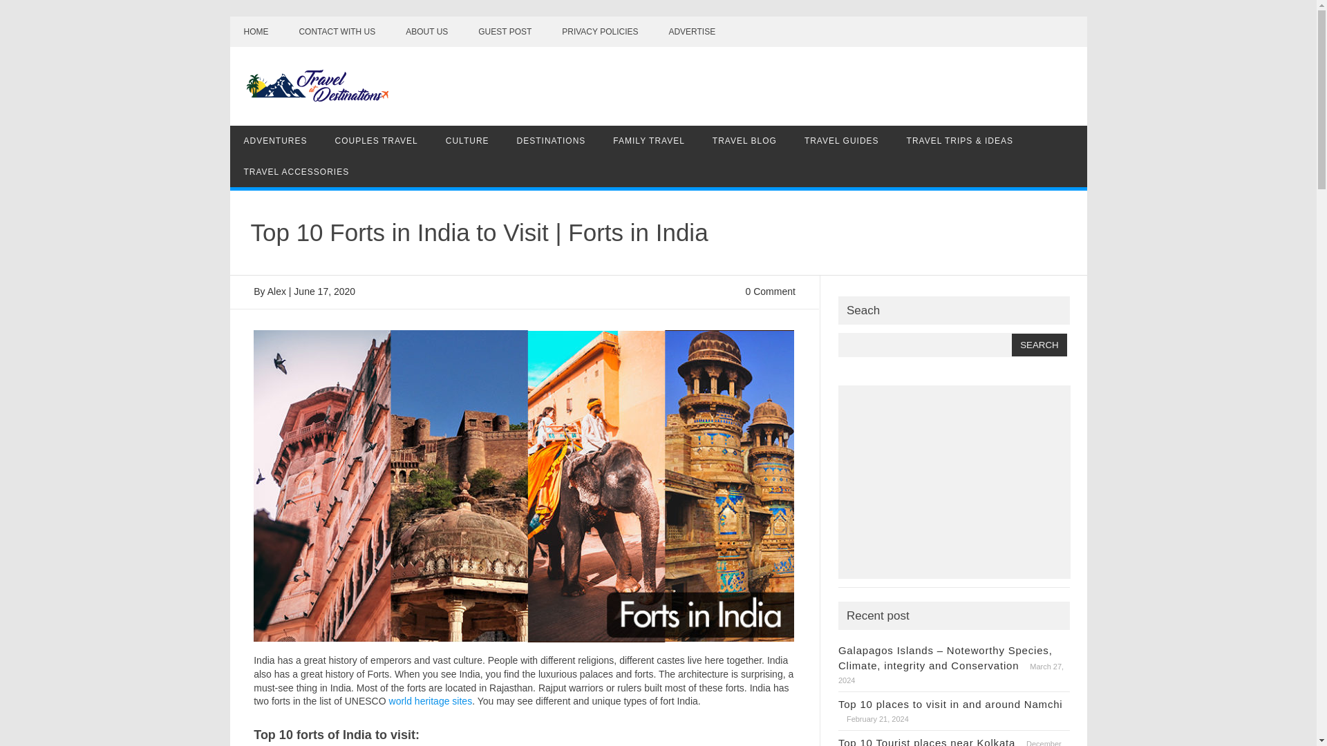 This screenshot has width=1327, height=746. Describe the element at coordinates (842, 141) in the screenshot. I see `TRAVEL GUIDES` at that location.